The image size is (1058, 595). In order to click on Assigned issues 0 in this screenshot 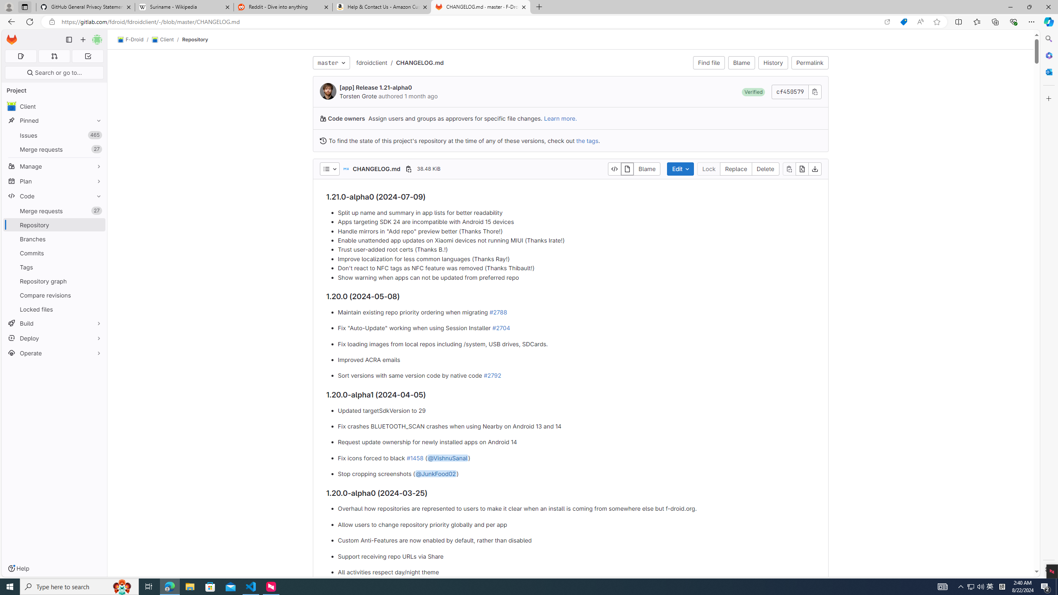, I will do `click(21, 56)`.